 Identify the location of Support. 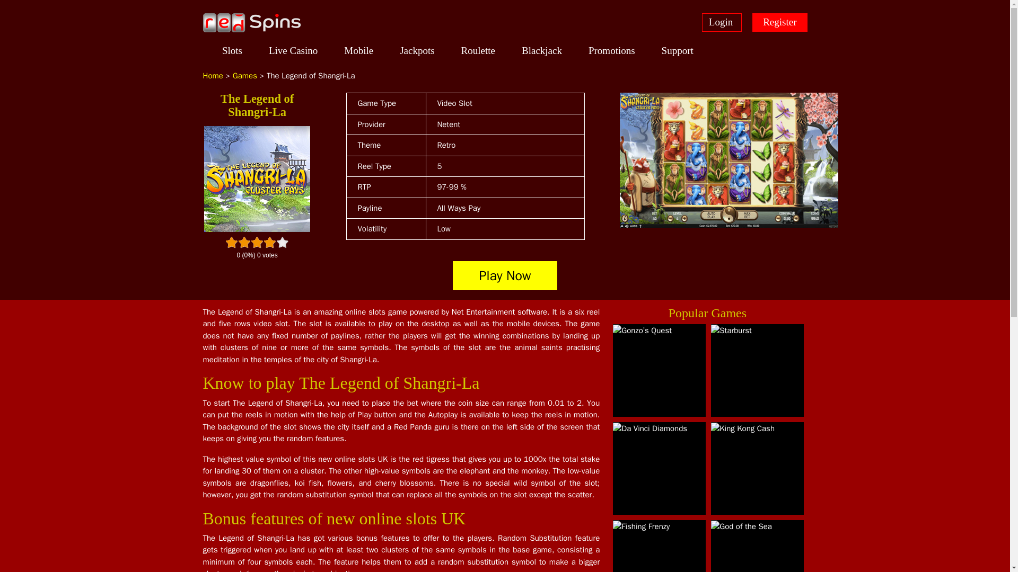
(678, 53).